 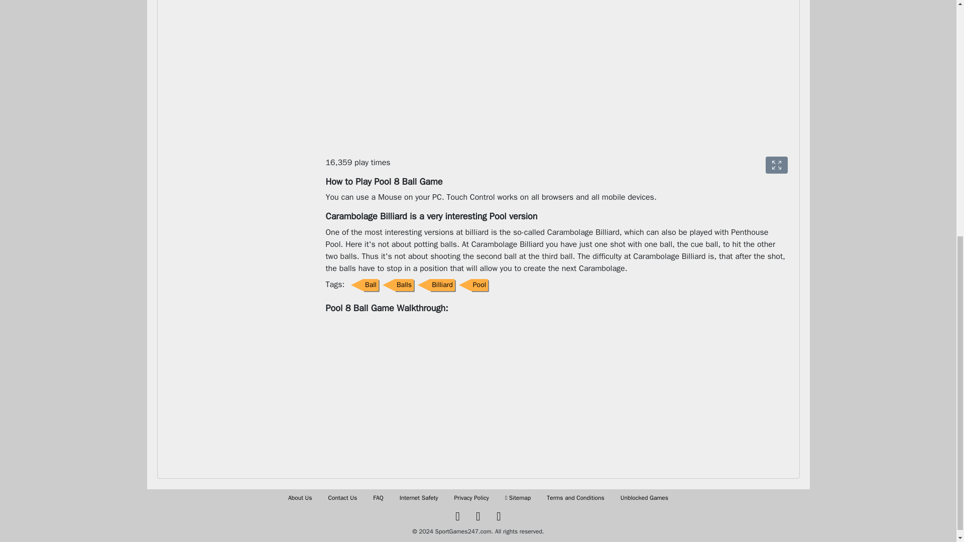 I want to click on Fullscreen, so click(x=776, y=165).